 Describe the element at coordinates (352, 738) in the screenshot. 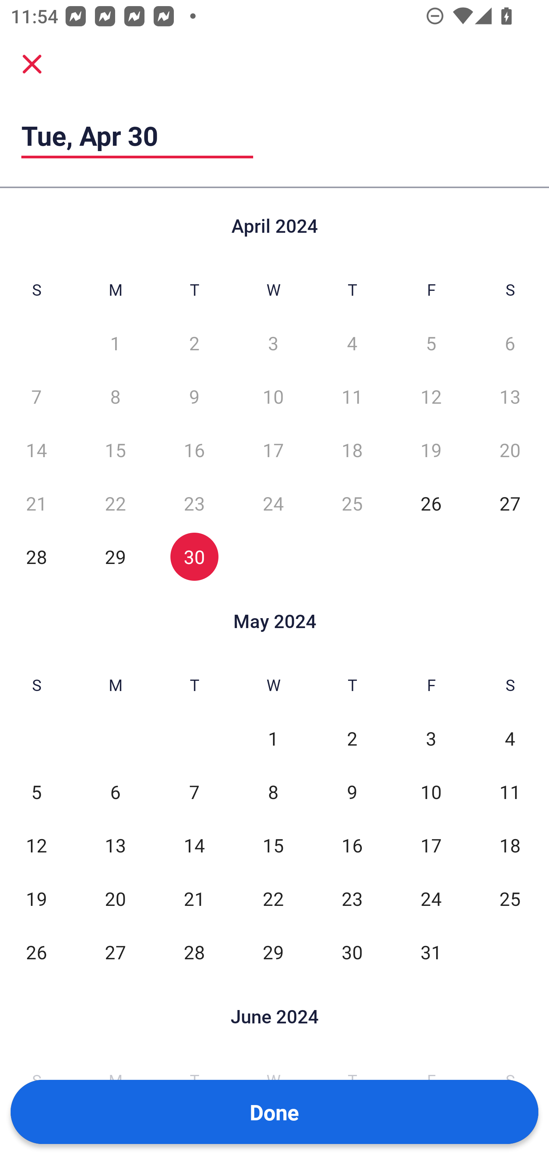

I see `2 Thu, May 2, Not Selected` at that location.